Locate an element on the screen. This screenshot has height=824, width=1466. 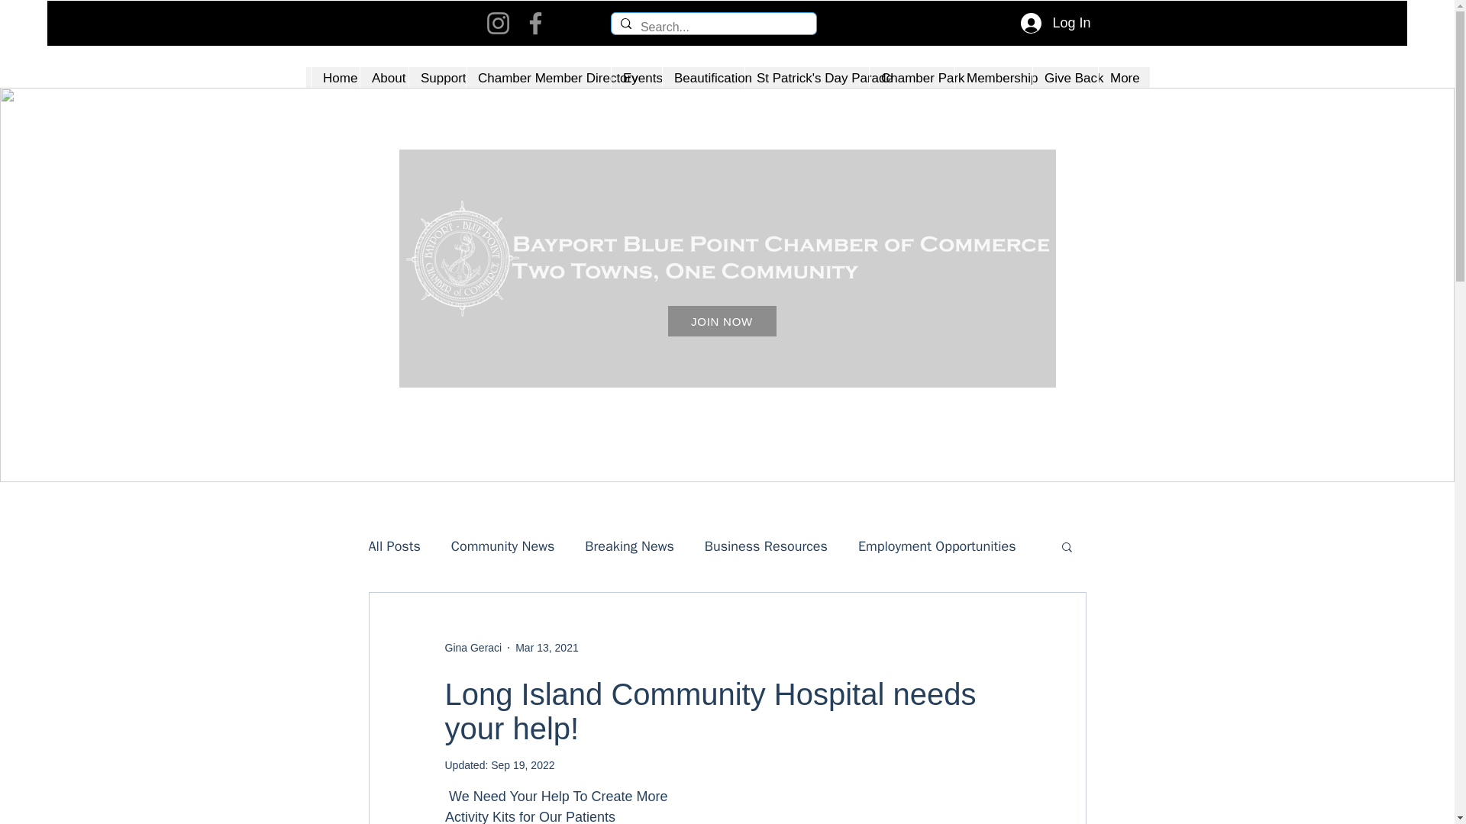
Business Resources is located at coordinates (767, 546).